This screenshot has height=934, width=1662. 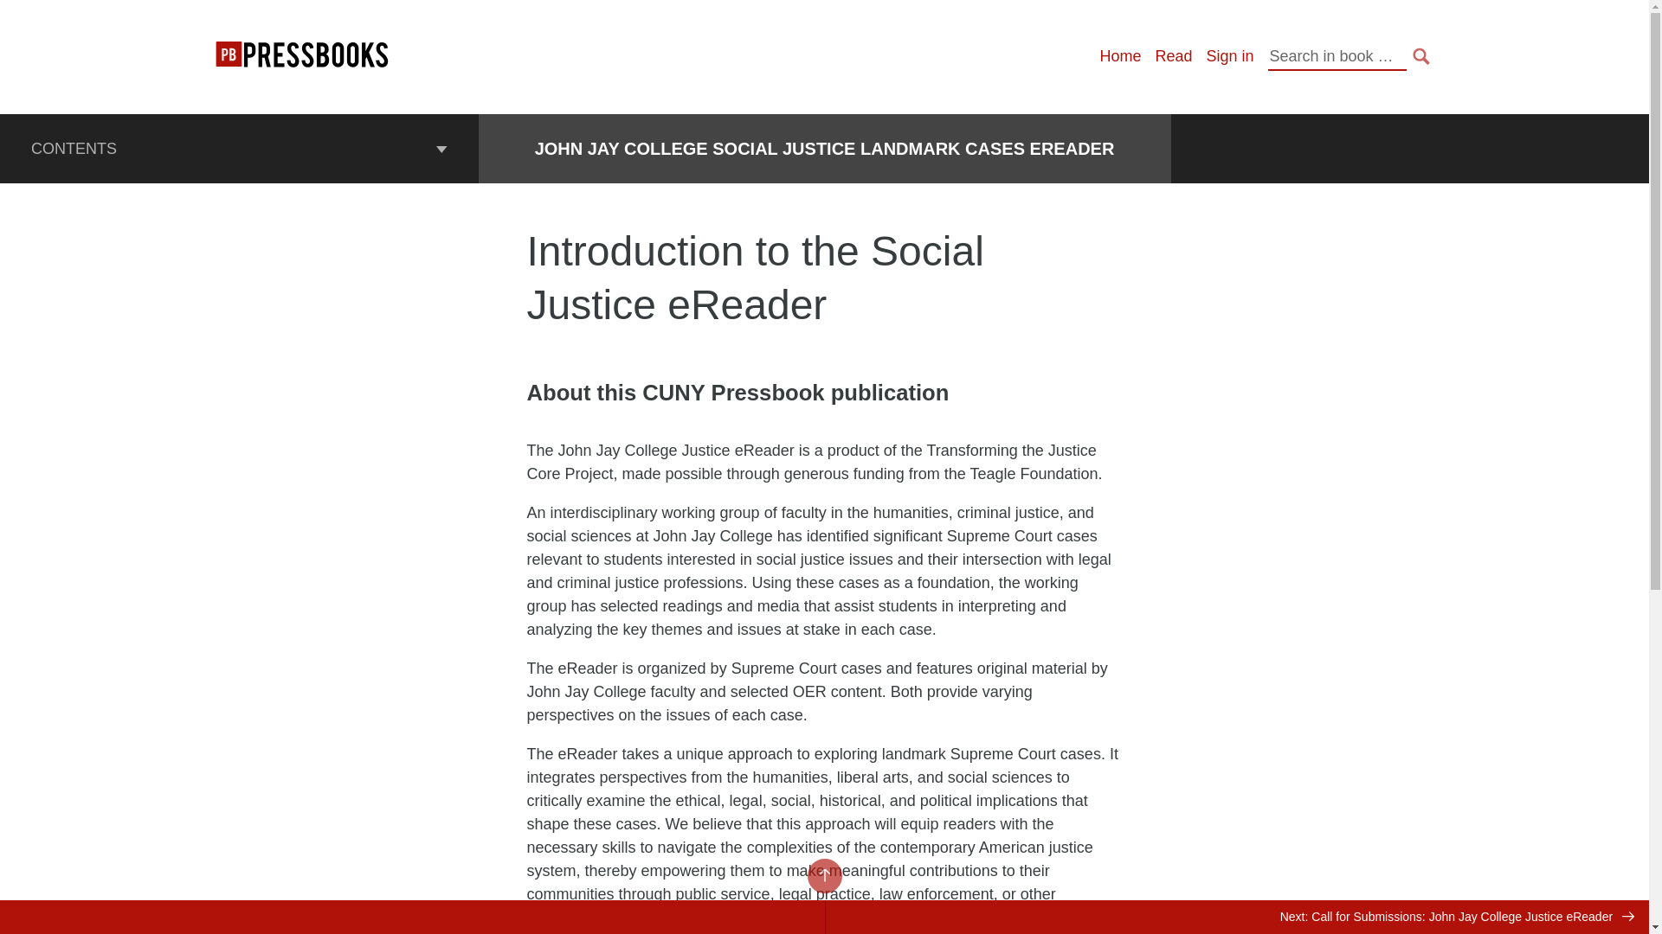 What do you see at coordinates (1173, 55) in the screenshot?
I see `Read` at bounding box center [1173, 55].